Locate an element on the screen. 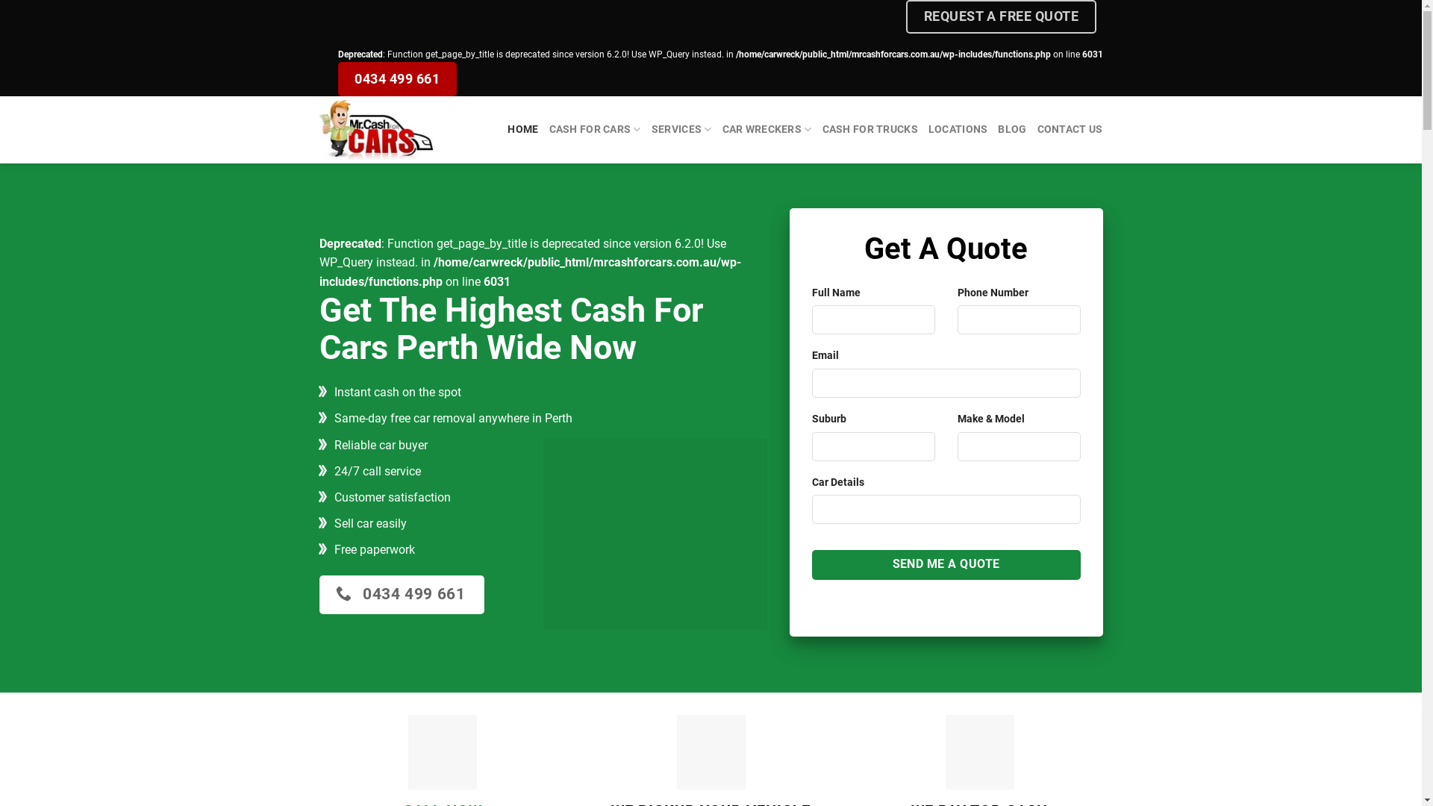  Skip to content is located at coordinates (0, 0).